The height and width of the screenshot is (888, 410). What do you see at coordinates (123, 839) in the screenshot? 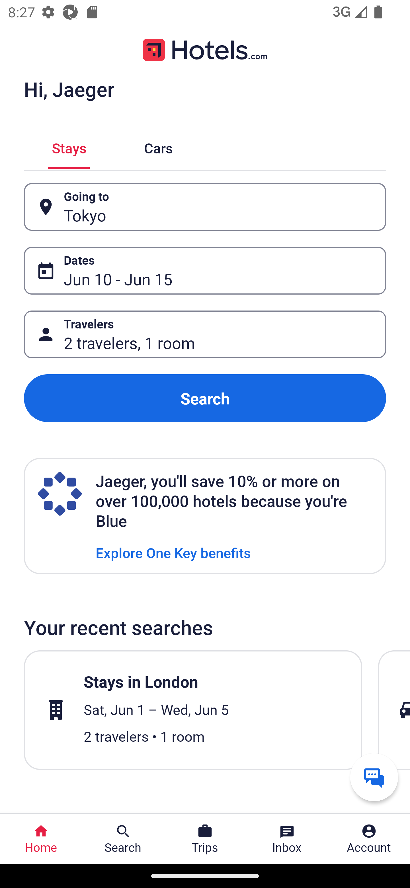
I see `Search Search Button` at bounding box center [123, 839].